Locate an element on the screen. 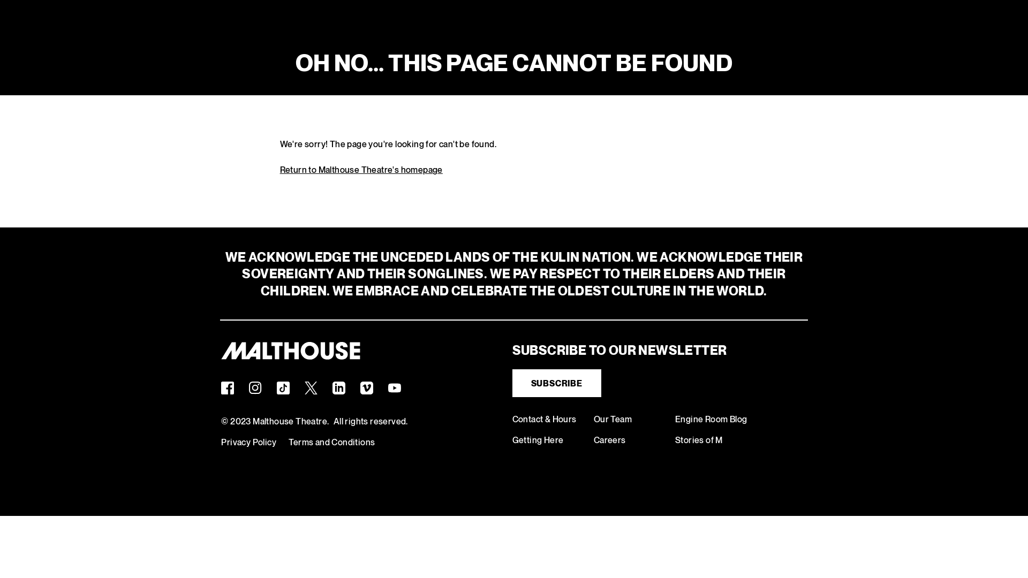 The image size is (1028, 578). Tik Tok icon is located at coordinates (283, 387).